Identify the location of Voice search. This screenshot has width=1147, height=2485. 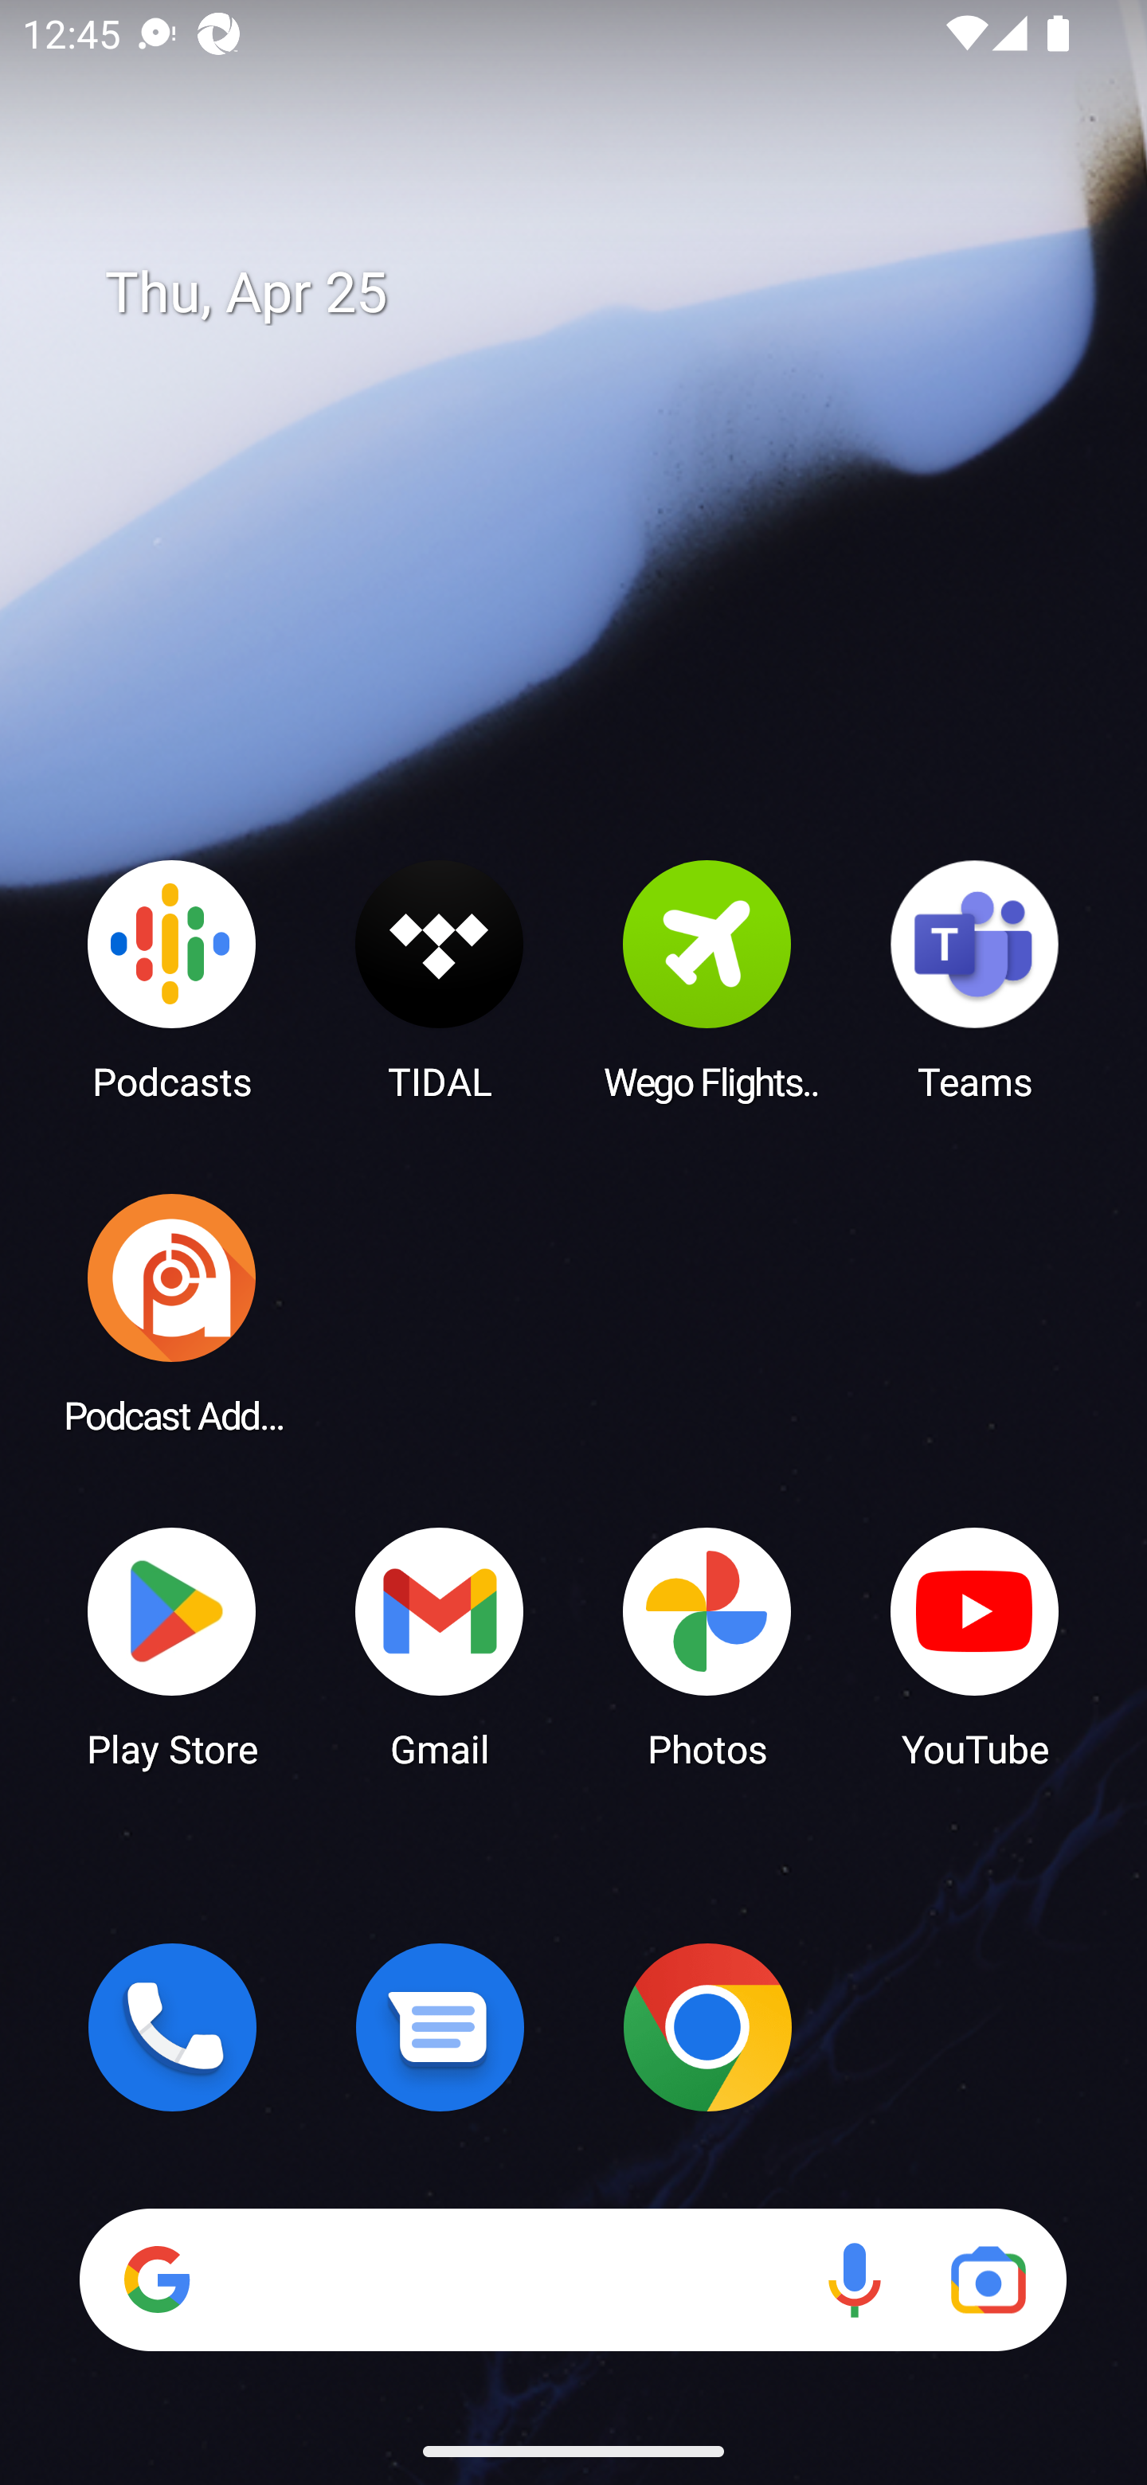
(854, 2280).